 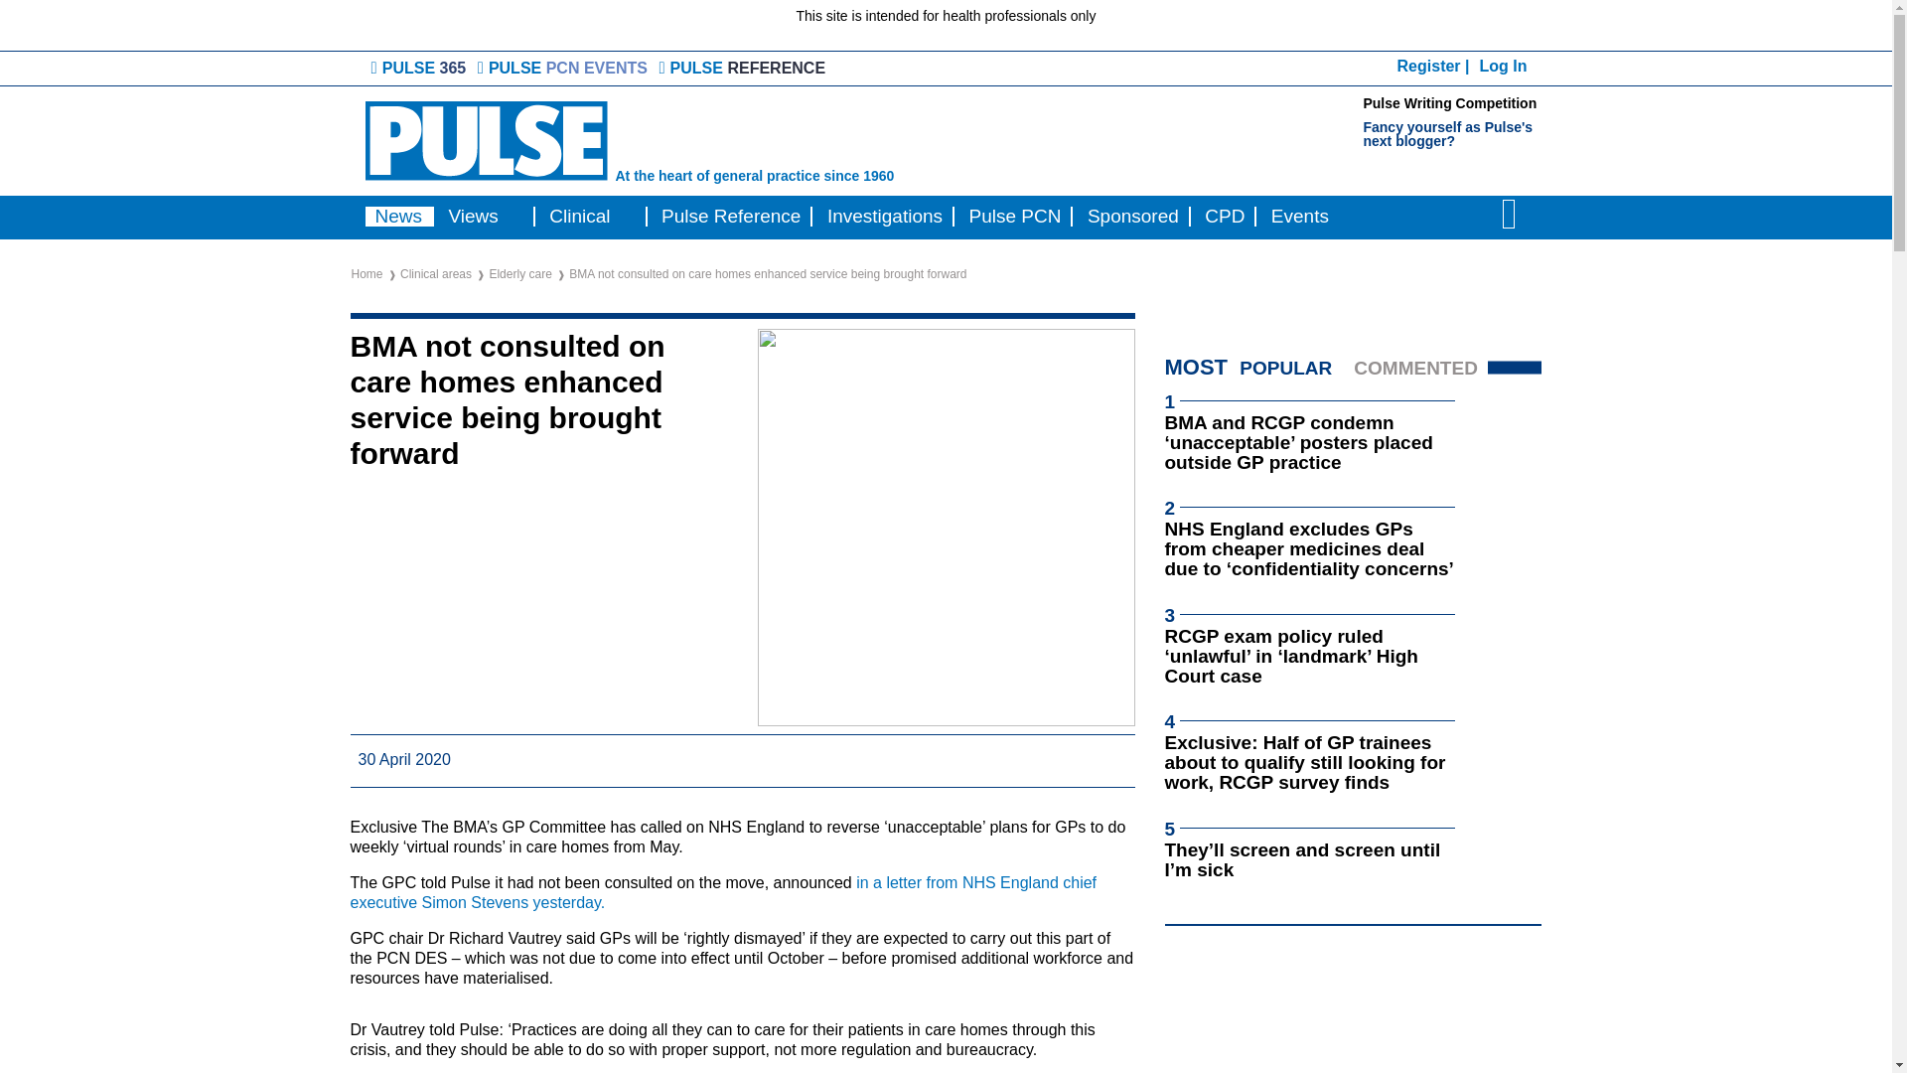 I want to click on Events, so click(x=1299, y=217).